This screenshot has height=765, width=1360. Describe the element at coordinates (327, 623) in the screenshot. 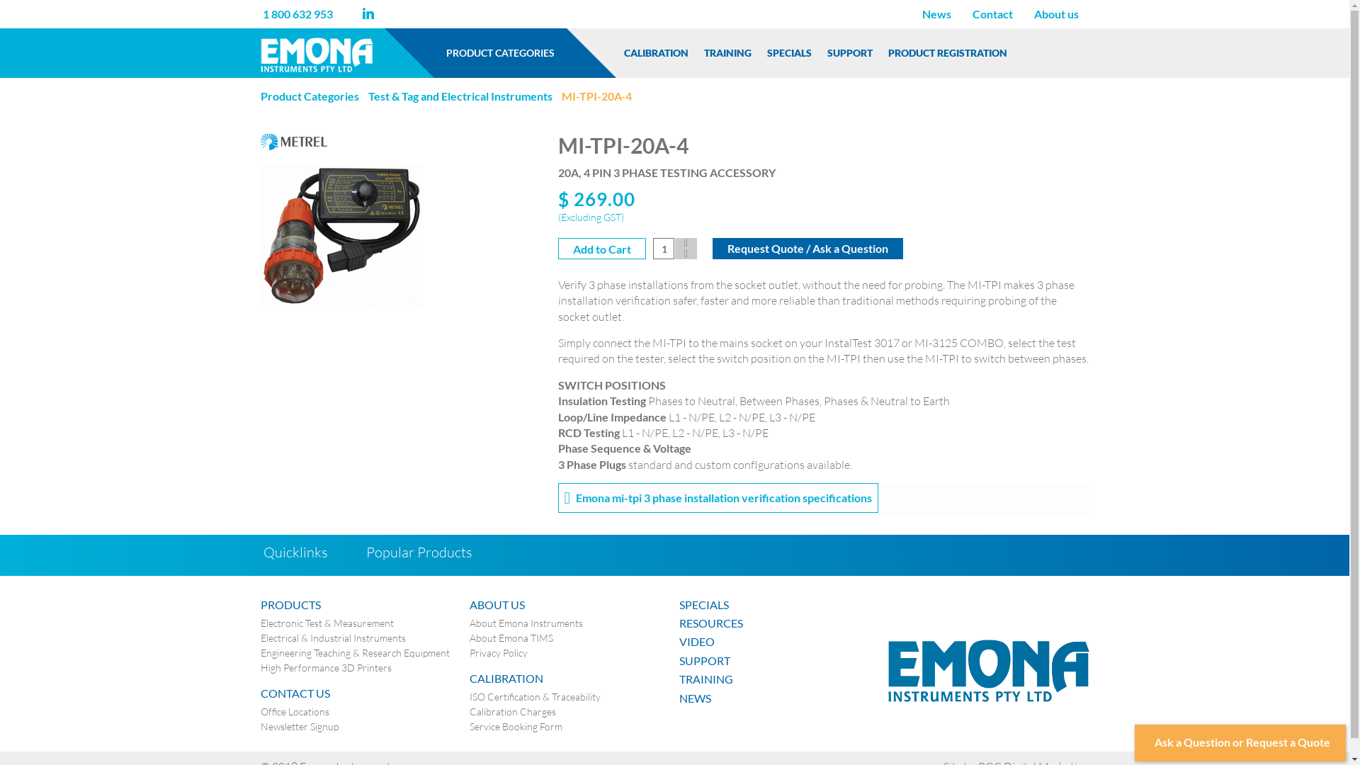

I see `Electronic Test & Measurement` at that location.